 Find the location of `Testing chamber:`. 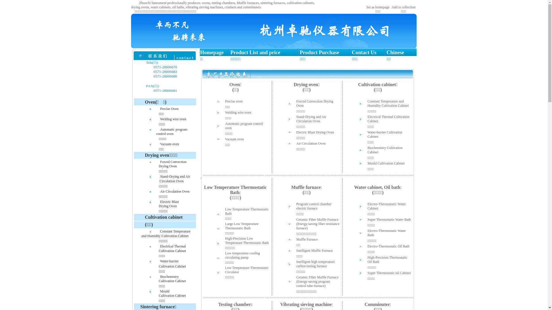

Testing chamber: is located at coordinates (235, 304).